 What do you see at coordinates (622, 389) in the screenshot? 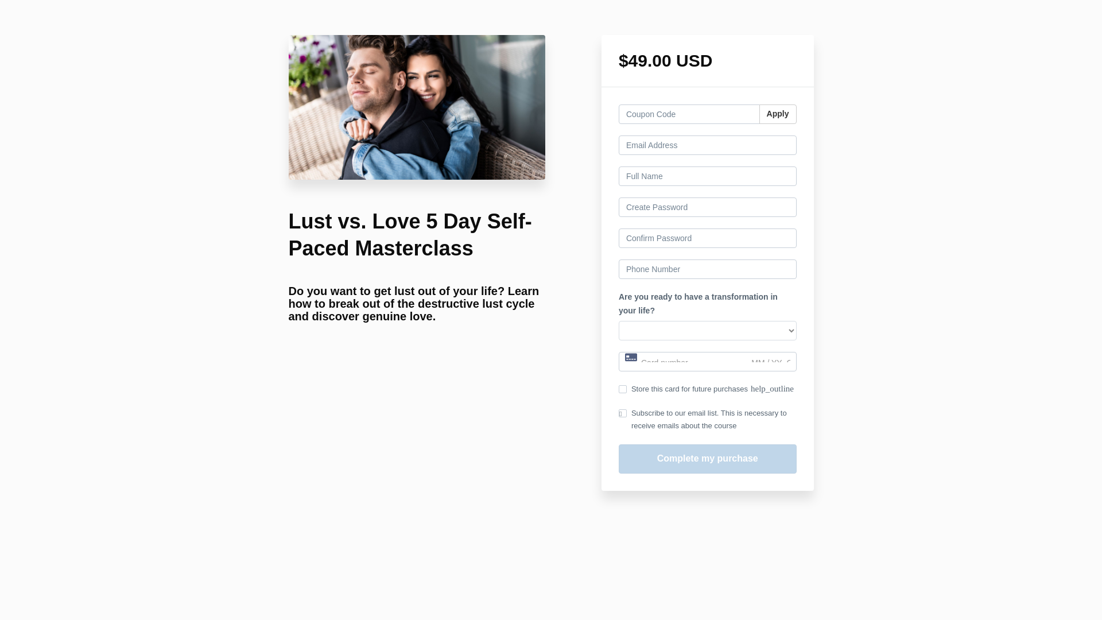
I see `1` at bounding box center [622, 389].